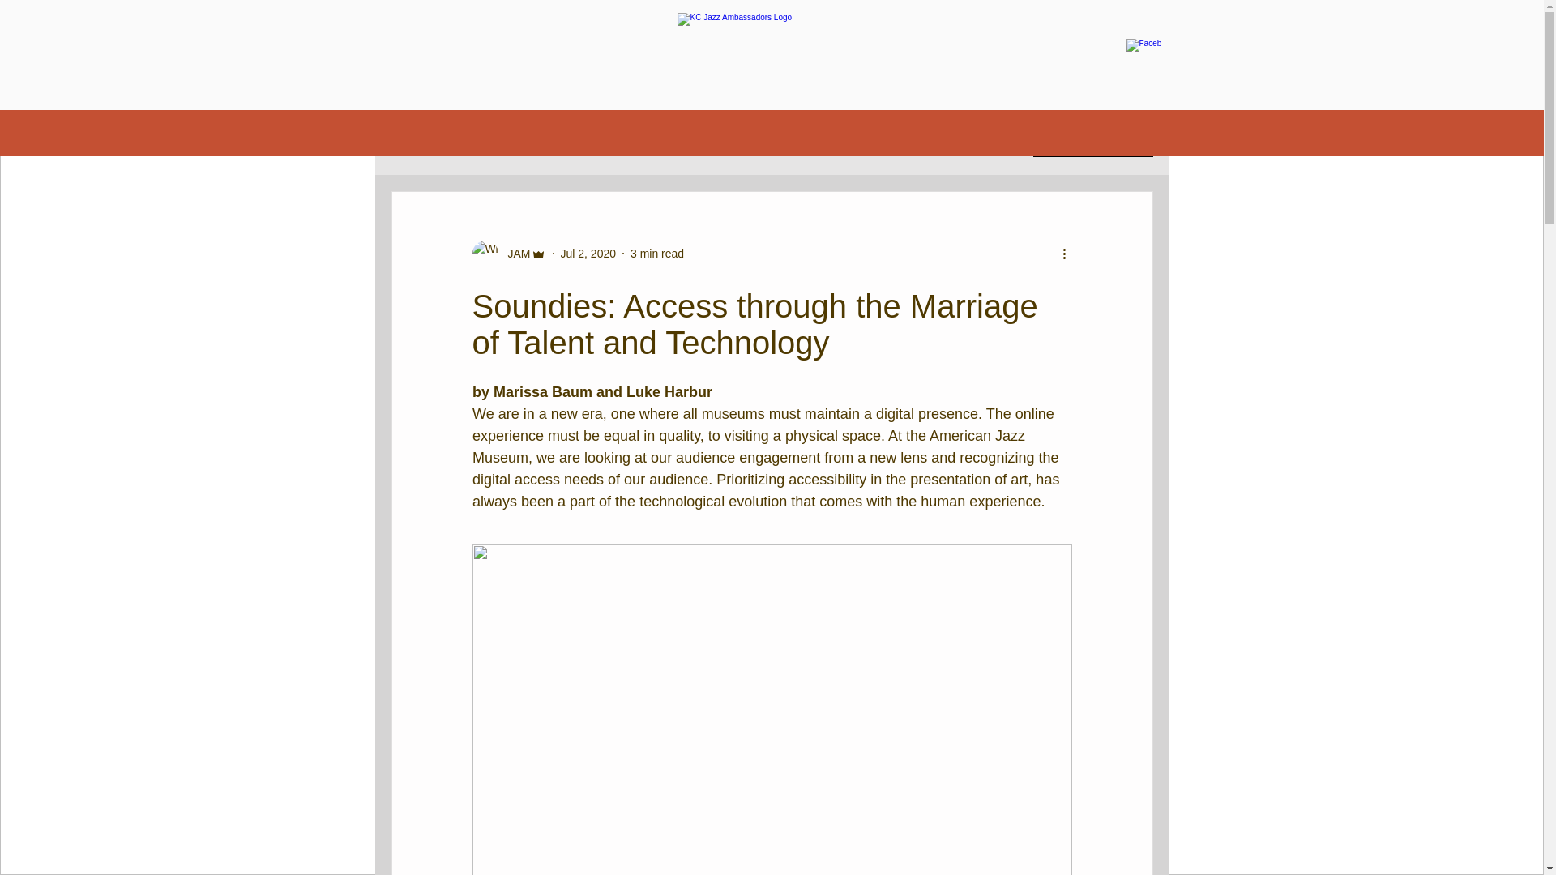  I want to click on JAM, so click(514, 253).